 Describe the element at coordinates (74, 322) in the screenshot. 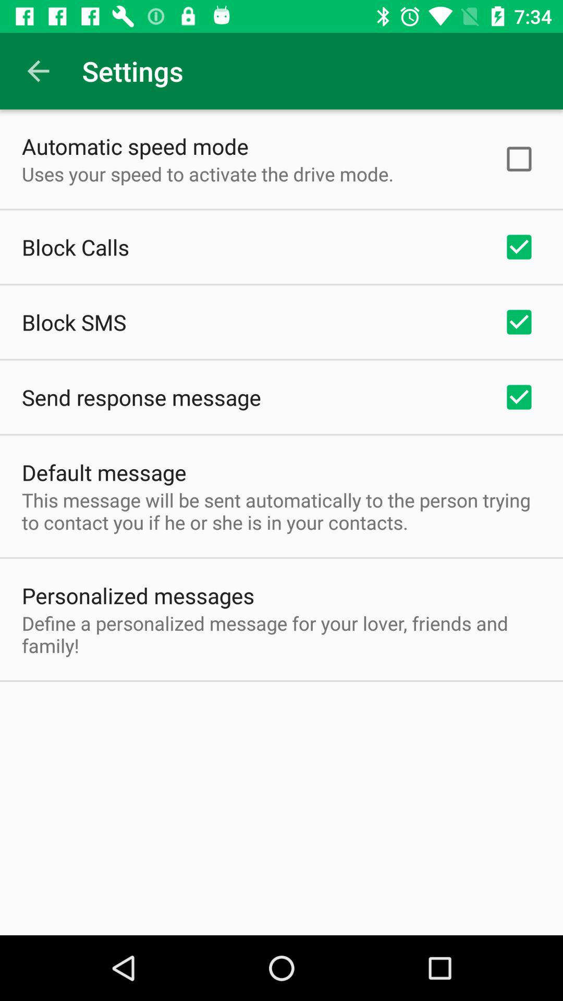

I see `press the block sms` at that location.